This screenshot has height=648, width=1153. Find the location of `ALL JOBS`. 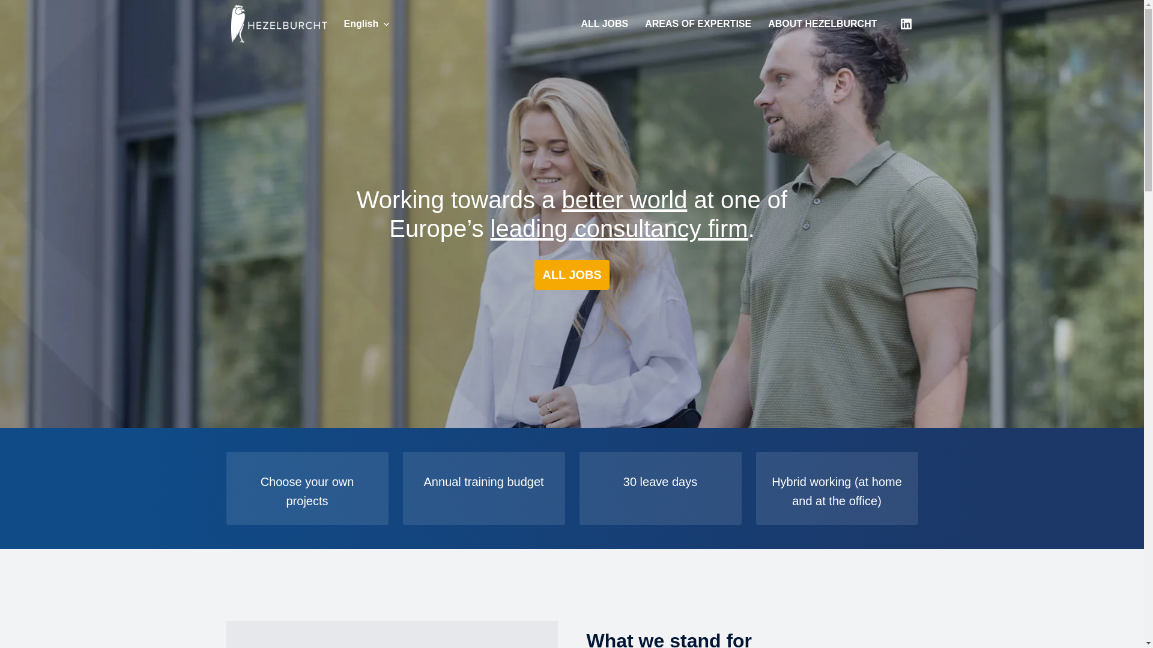

ALL JOBS is located at coordinates (572, 275).